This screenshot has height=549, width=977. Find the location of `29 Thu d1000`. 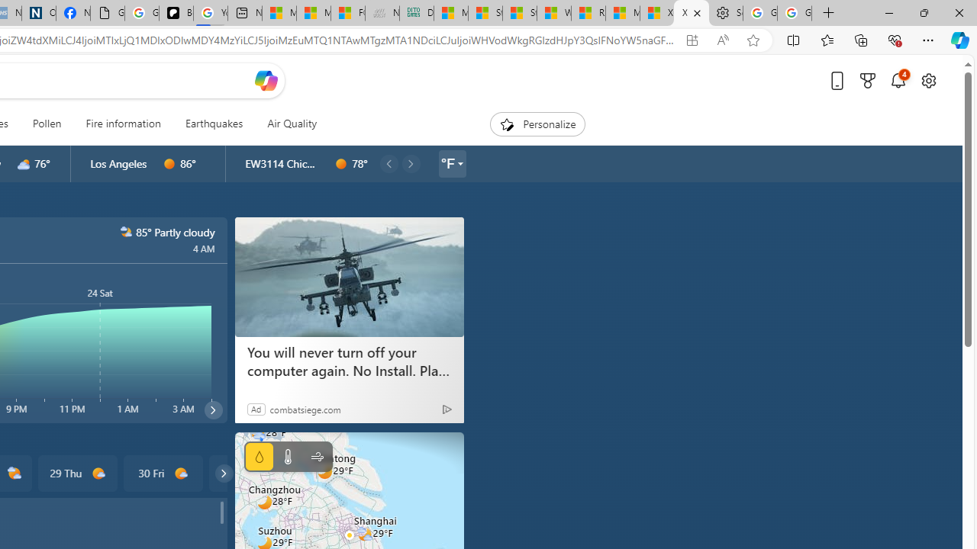

29 Thu d1000 is located at coordinates (76, 473).